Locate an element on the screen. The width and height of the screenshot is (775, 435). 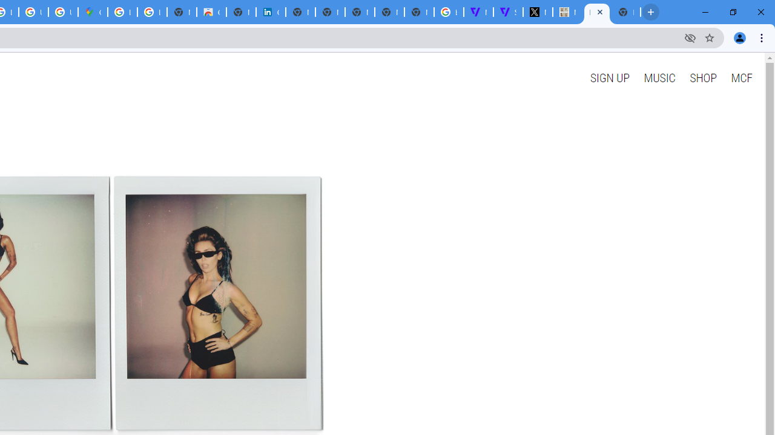
MUSIC is located at coordinates (659, 77).